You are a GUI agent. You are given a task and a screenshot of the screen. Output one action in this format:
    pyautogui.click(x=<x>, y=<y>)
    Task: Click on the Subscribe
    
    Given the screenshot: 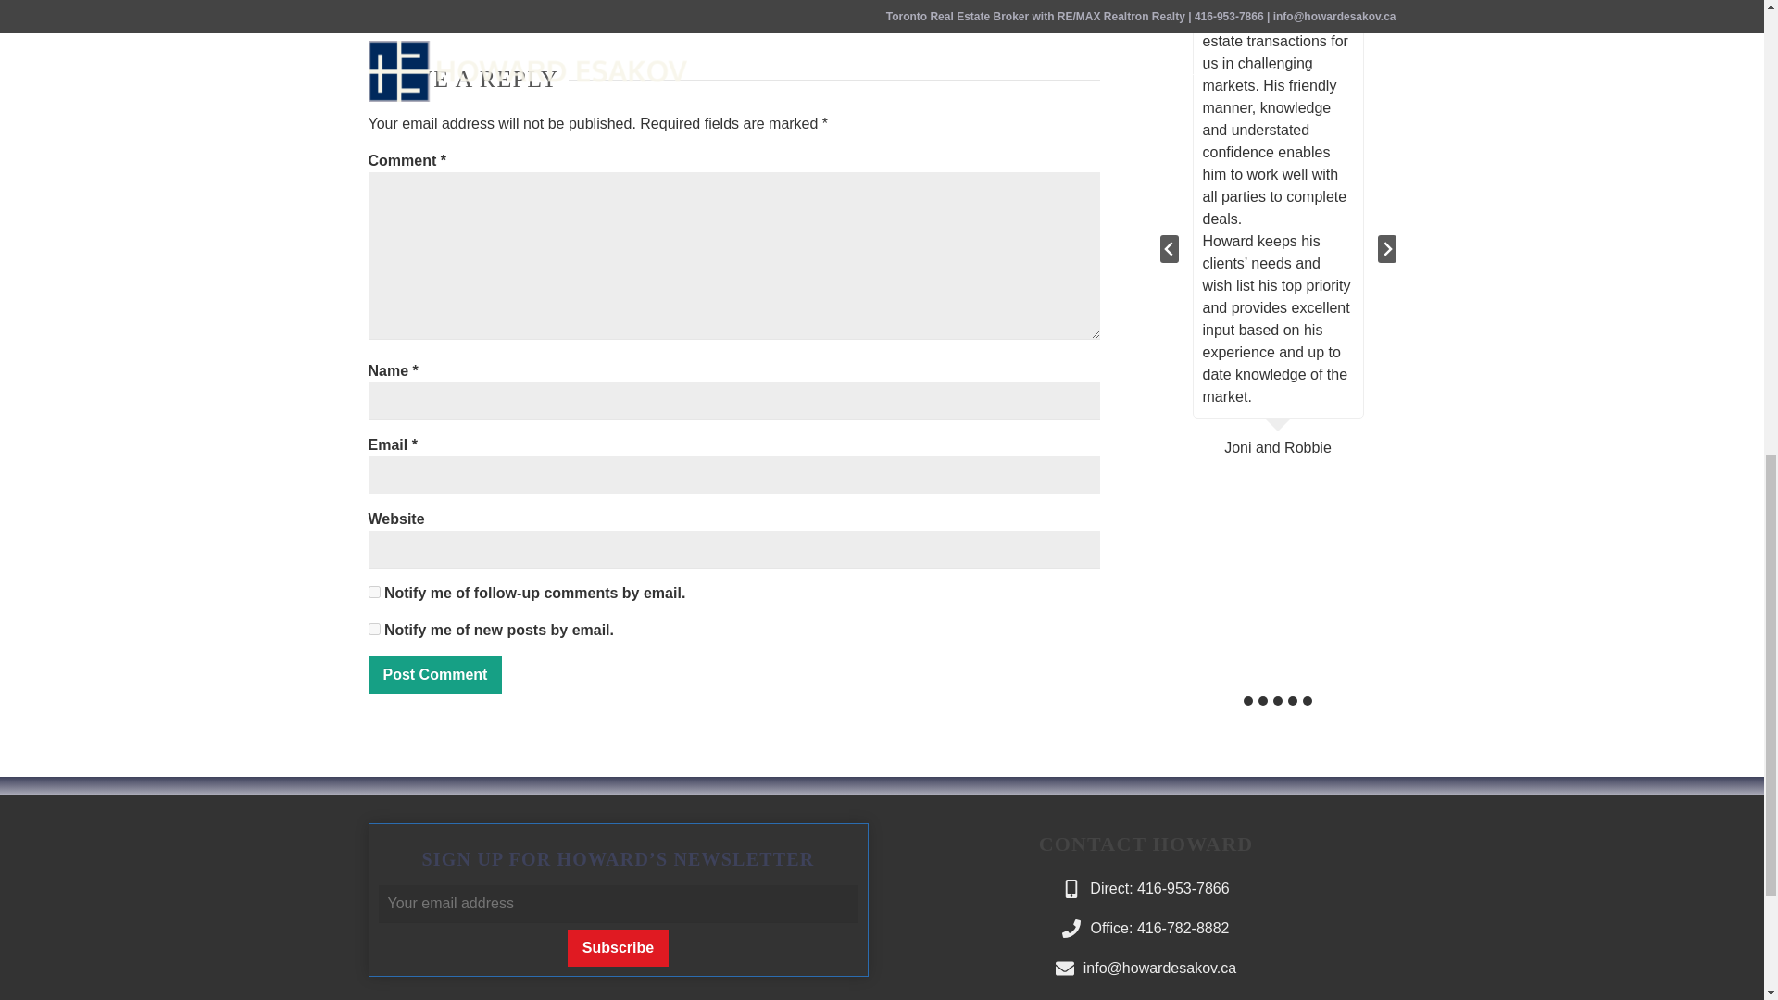 What is the action you would take?
    pyautogui.click(x=617, y=948)
    